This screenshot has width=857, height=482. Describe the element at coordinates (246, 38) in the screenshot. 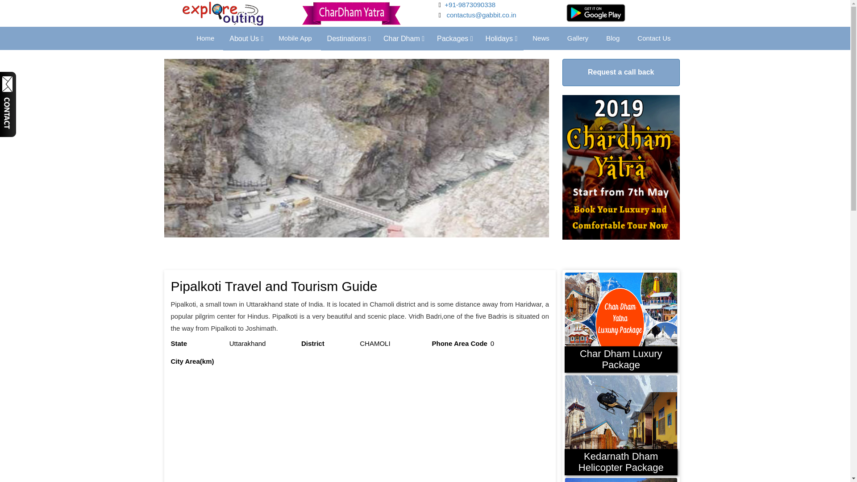

I see `About Us` at that location.